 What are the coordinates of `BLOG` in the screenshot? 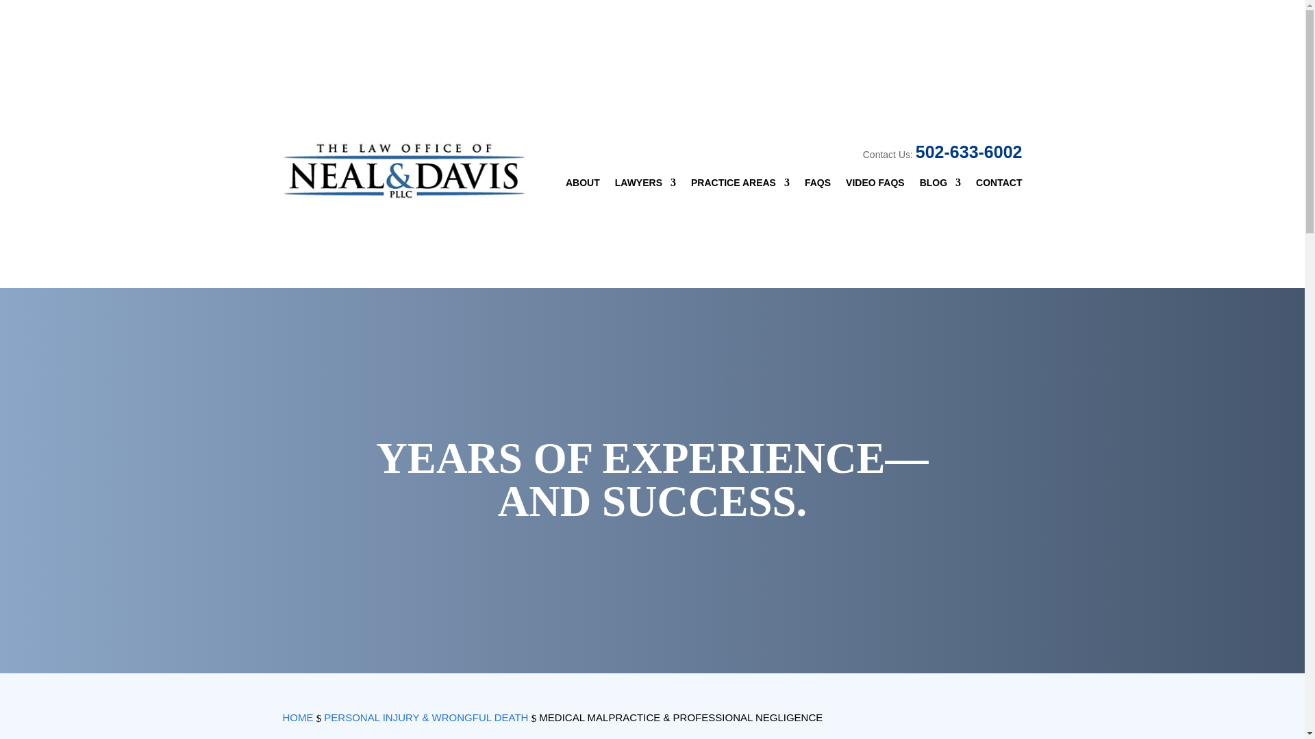 It's located at (940, 185).